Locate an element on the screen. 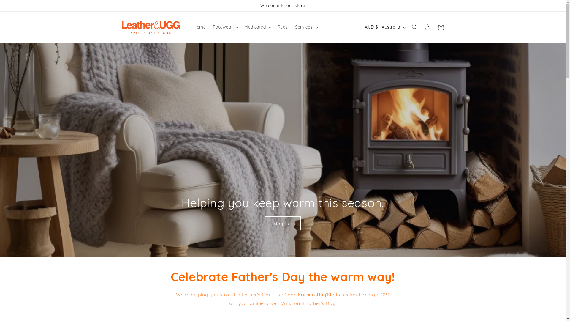 The image size is (570, 321). Rugs is located at coordinates (283, 27).